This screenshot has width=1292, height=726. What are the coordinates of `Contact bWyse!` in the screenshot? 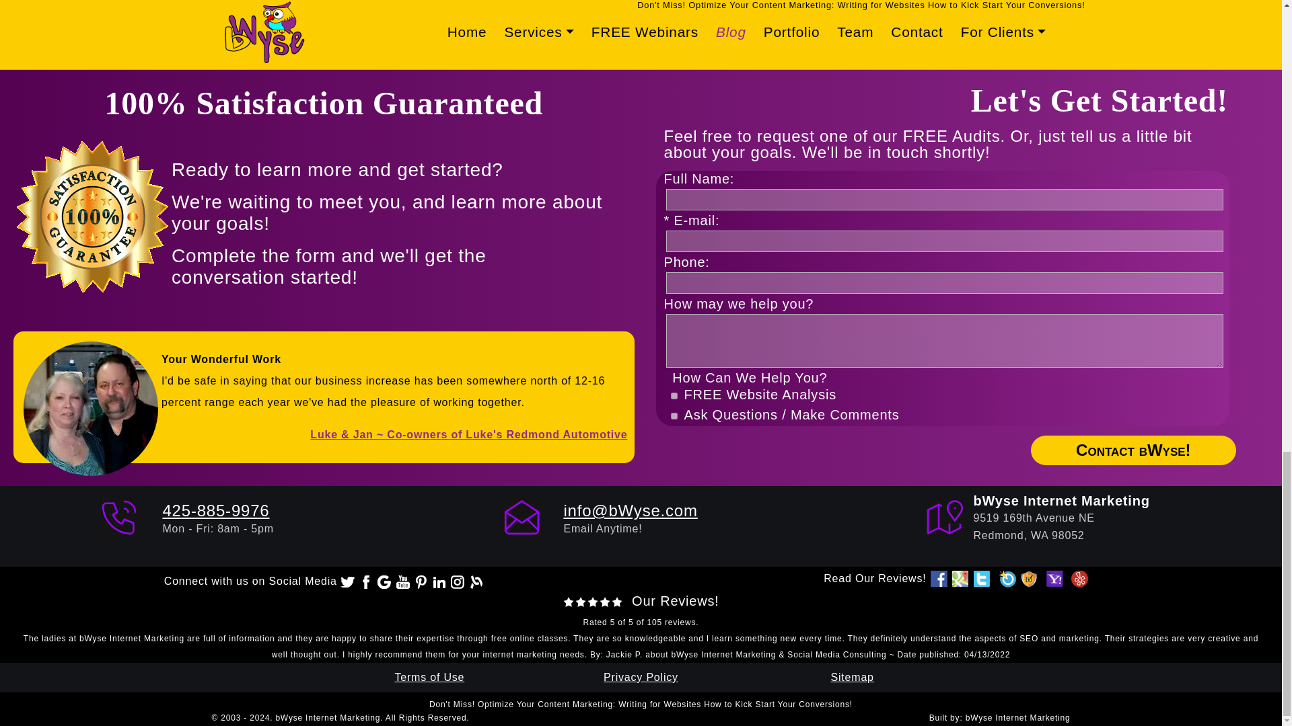 It's located at (1133, 450).